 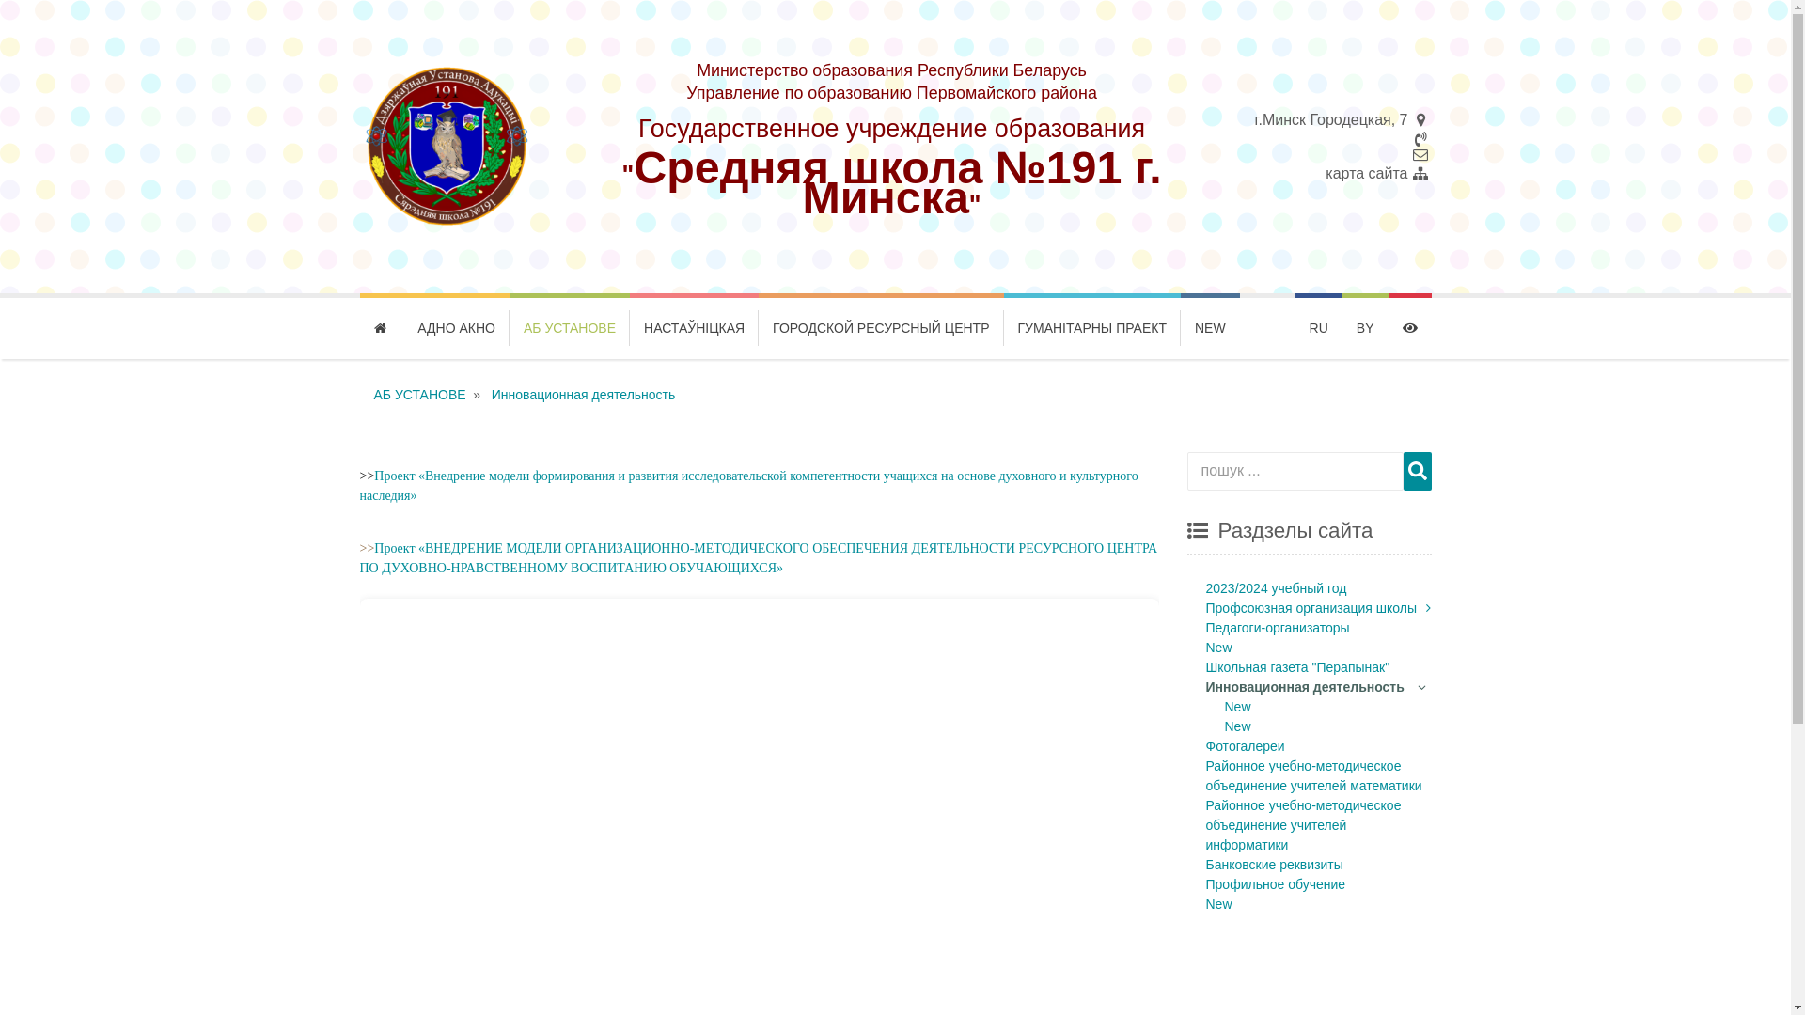 I want to click on New, so click(x=1218, y=904).